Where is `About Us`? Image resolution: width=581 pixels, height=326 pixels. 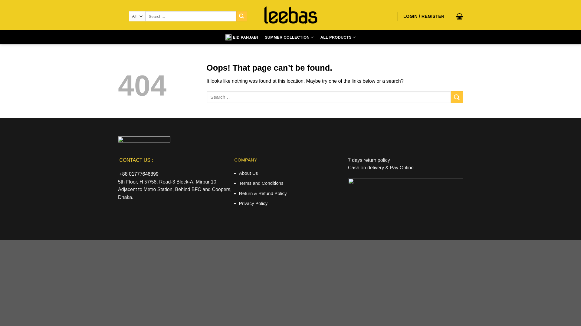 About Us is located at coordinates (248, 173).